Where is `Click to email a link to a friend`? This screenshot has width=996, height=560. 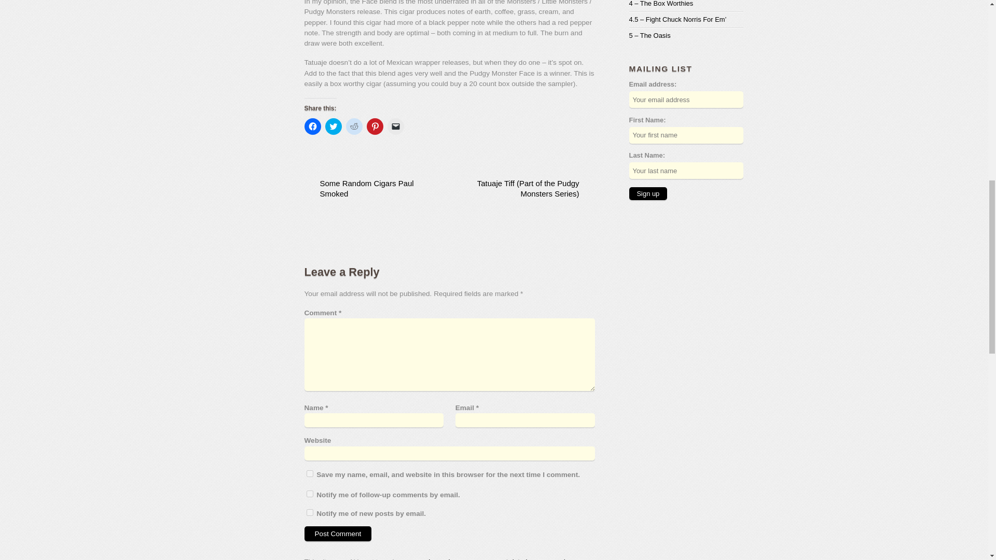 Click to email a link to a friend is located at coordinates (395, 127).